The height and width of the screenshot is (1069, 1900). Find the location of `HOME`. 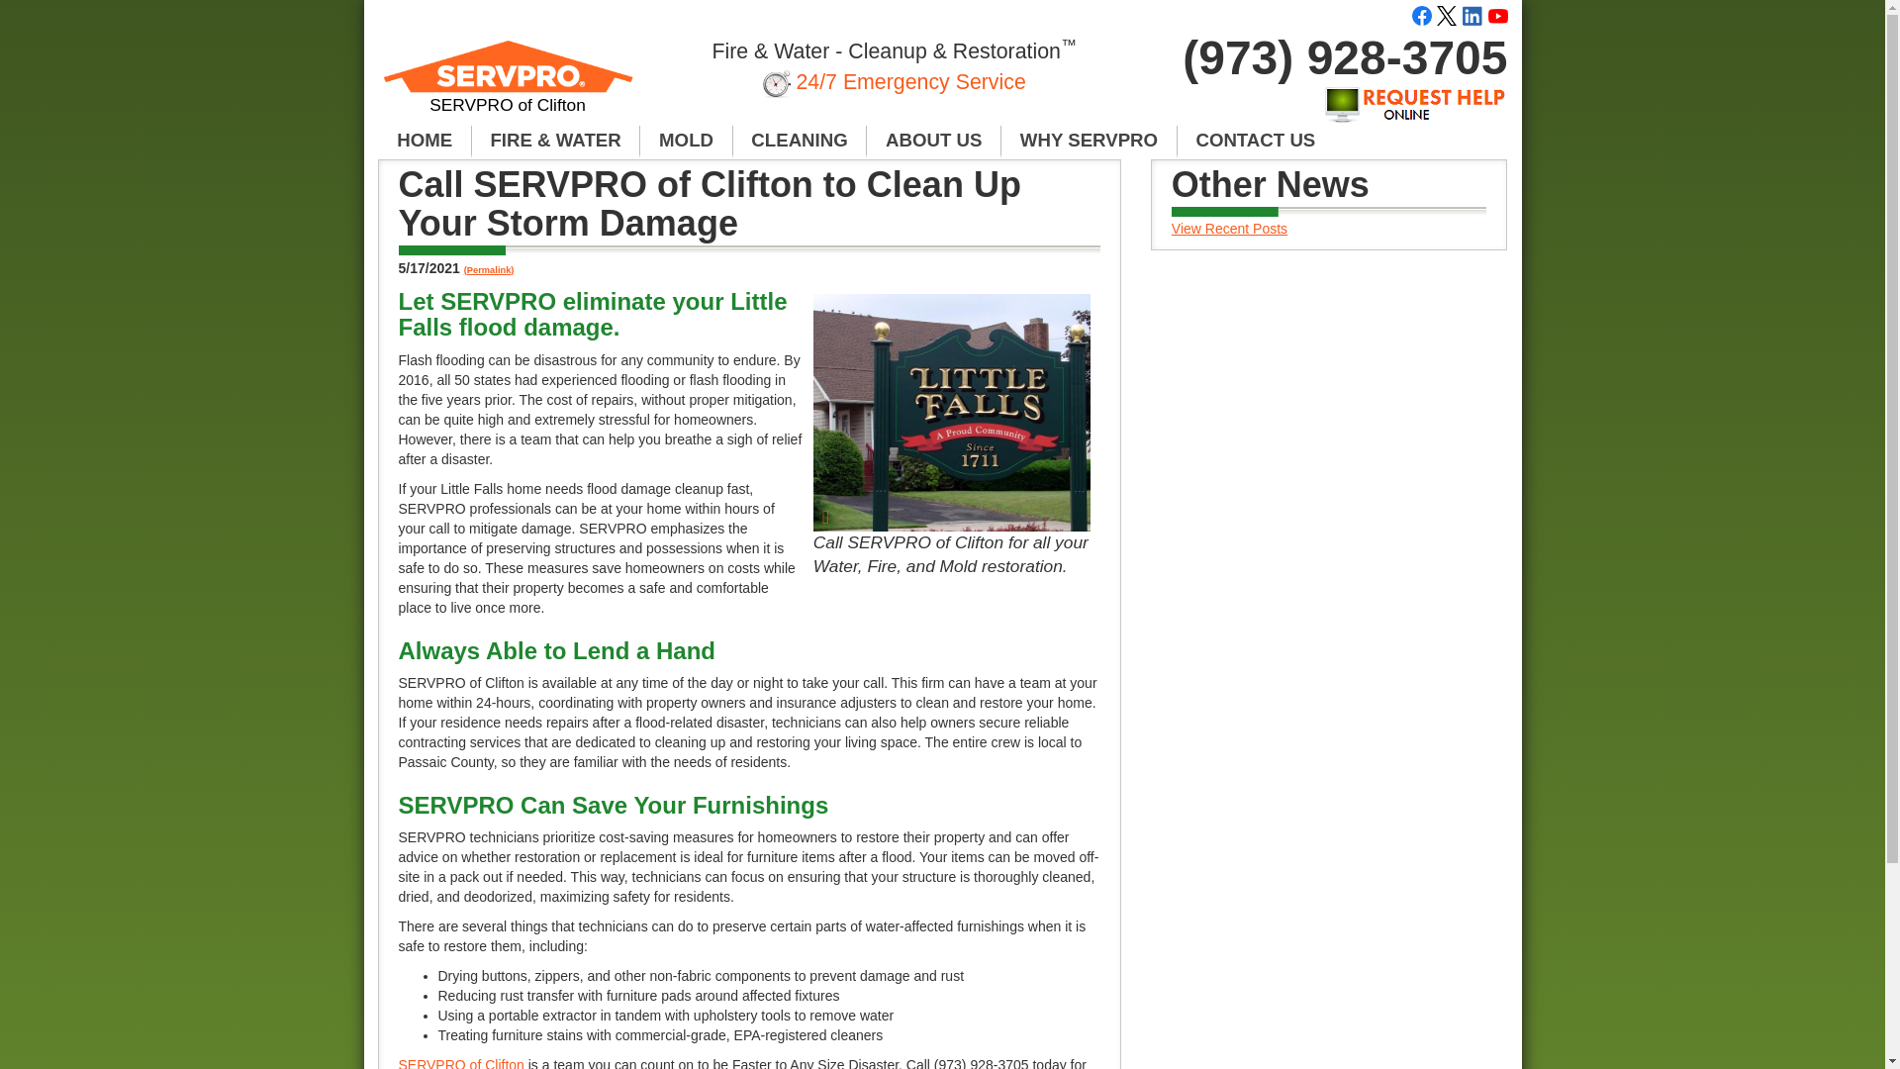

HOME is located at coordinates (425, 141).